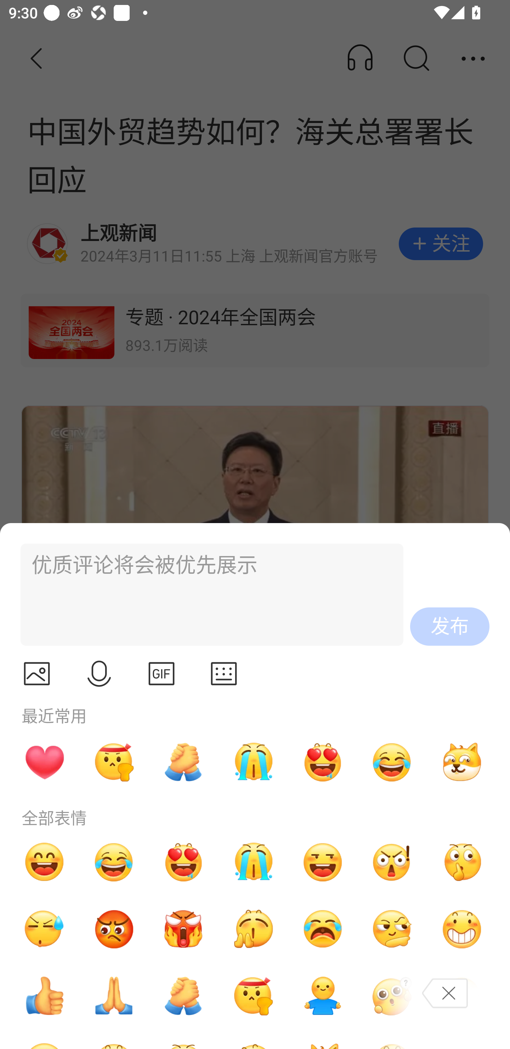  Describe the element at coordinates (462, 862) in the screenshot. I see `嘘` at that location.